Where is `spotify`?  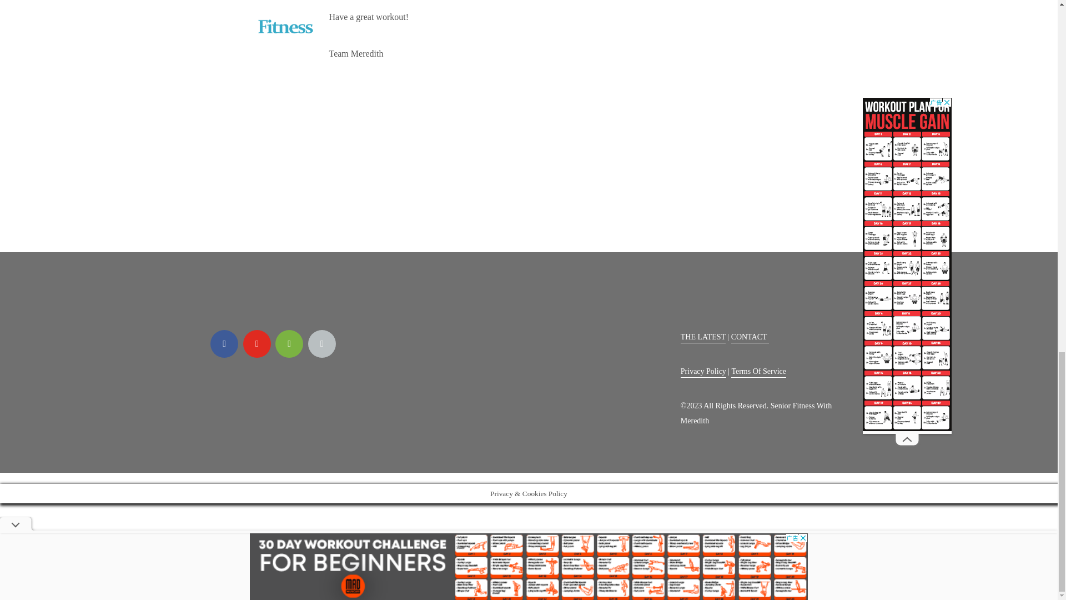
spotify is located at coordinates (289, 343).